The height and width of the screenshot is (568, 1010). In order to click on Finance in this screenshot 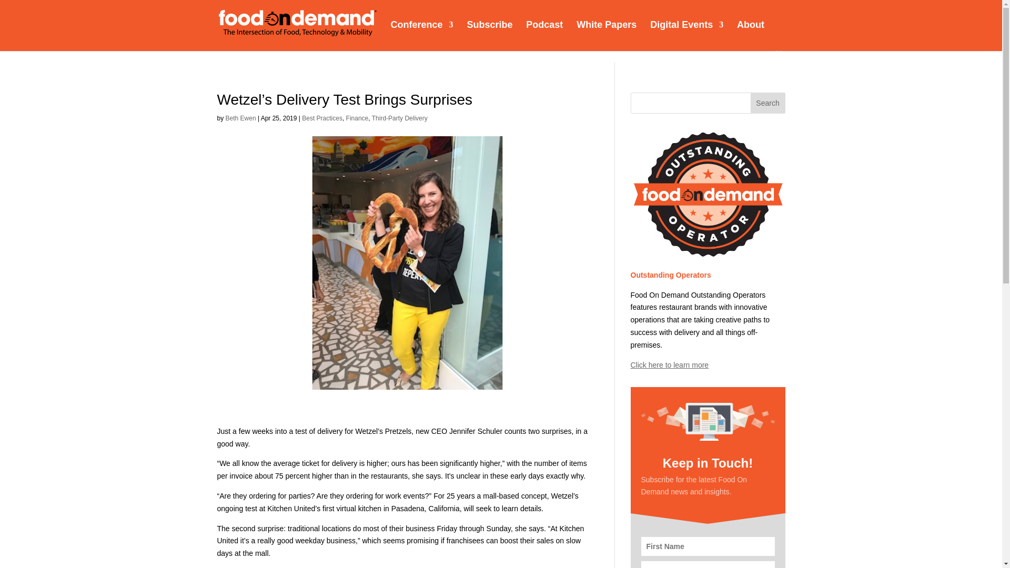, I will do `click(357, 118)`.